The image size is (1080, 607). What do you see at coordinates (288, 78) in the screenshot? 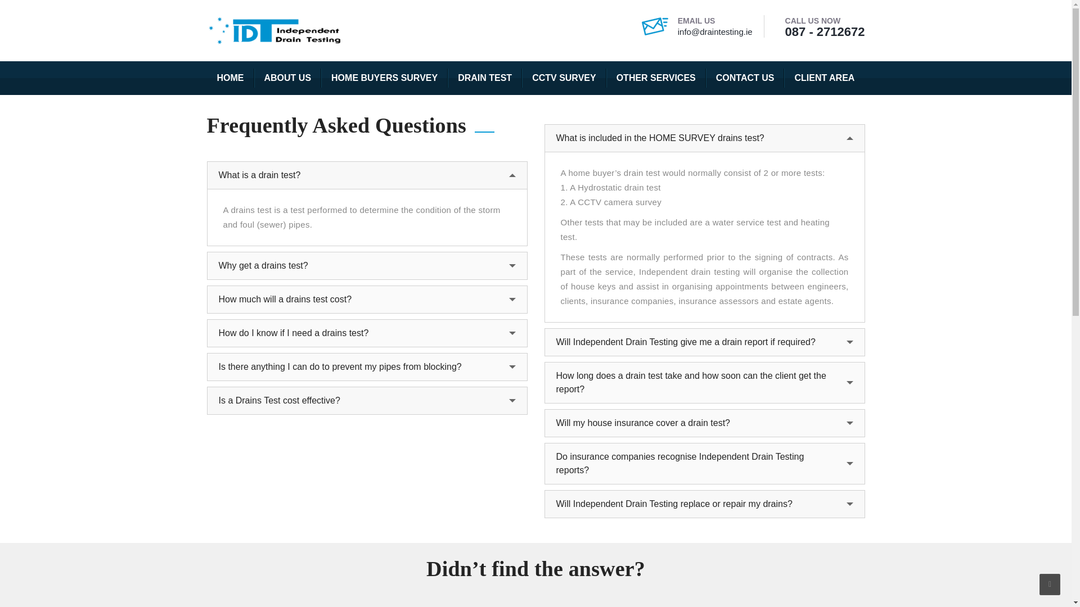
I see `ABOUT US` at bounding box center [288, 78].